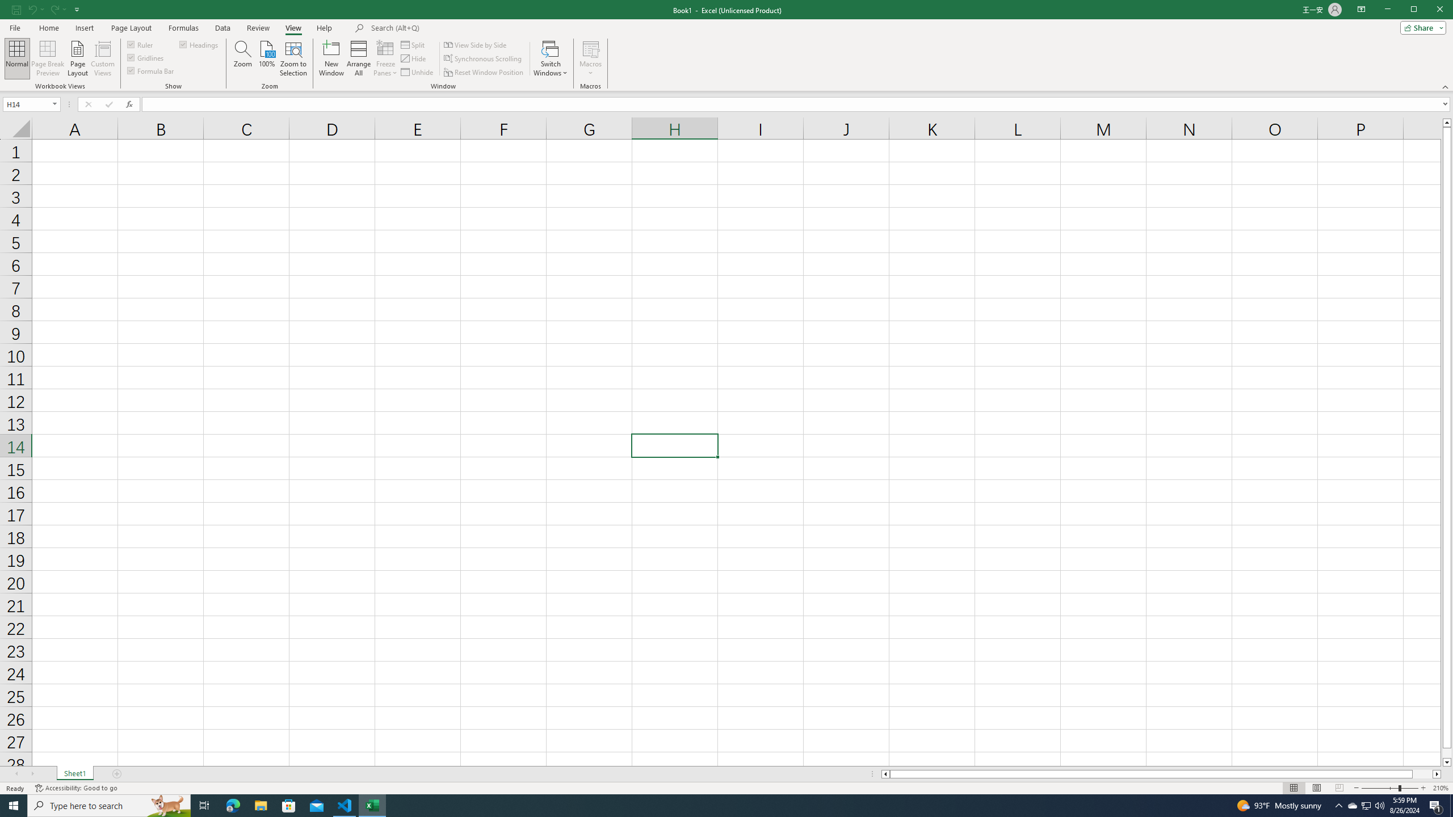  What do you see at coordinates (476, 44) in the screenshot?
I see `View Side by Side` at bounding box center [476, 44].